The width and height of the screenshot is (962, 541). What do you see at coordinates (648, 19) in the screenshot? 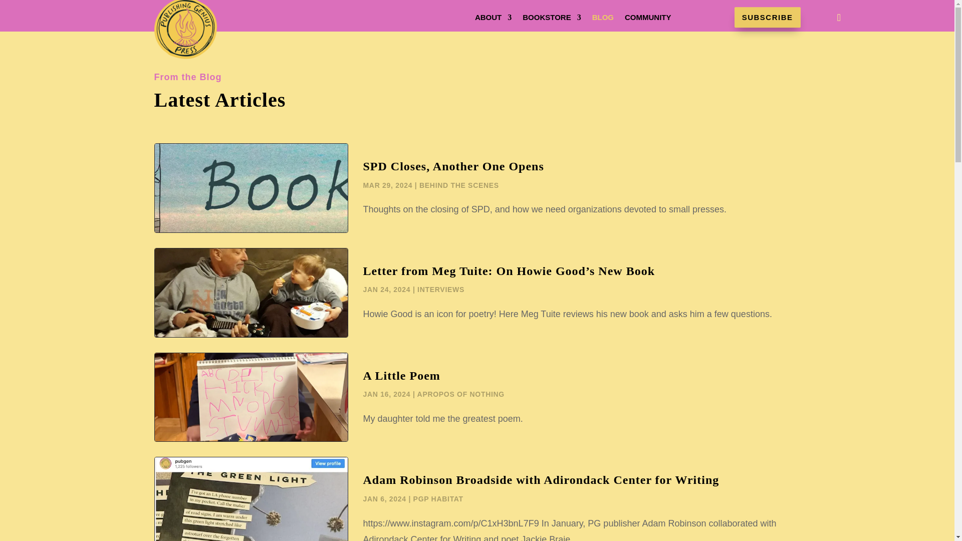
I see `COMMUNITY` at bounding box center [648, 19].